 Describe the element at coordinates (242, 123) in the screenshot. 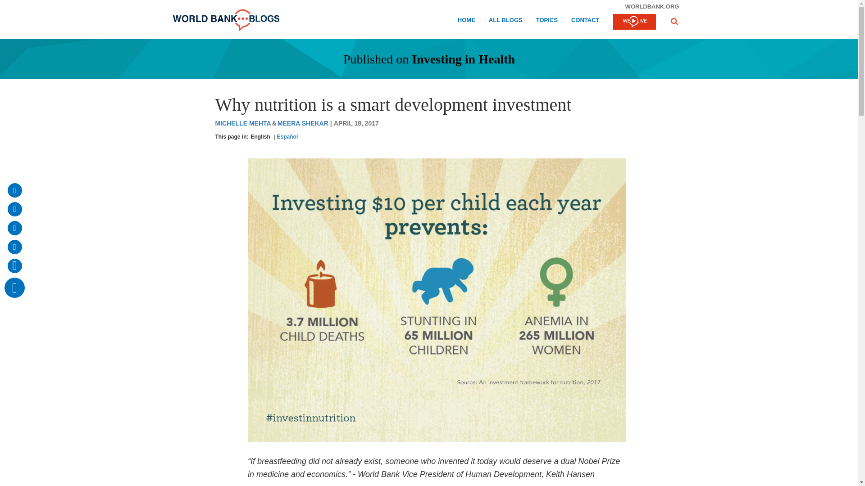

I see `MICHELLE MEHTA` at that location.